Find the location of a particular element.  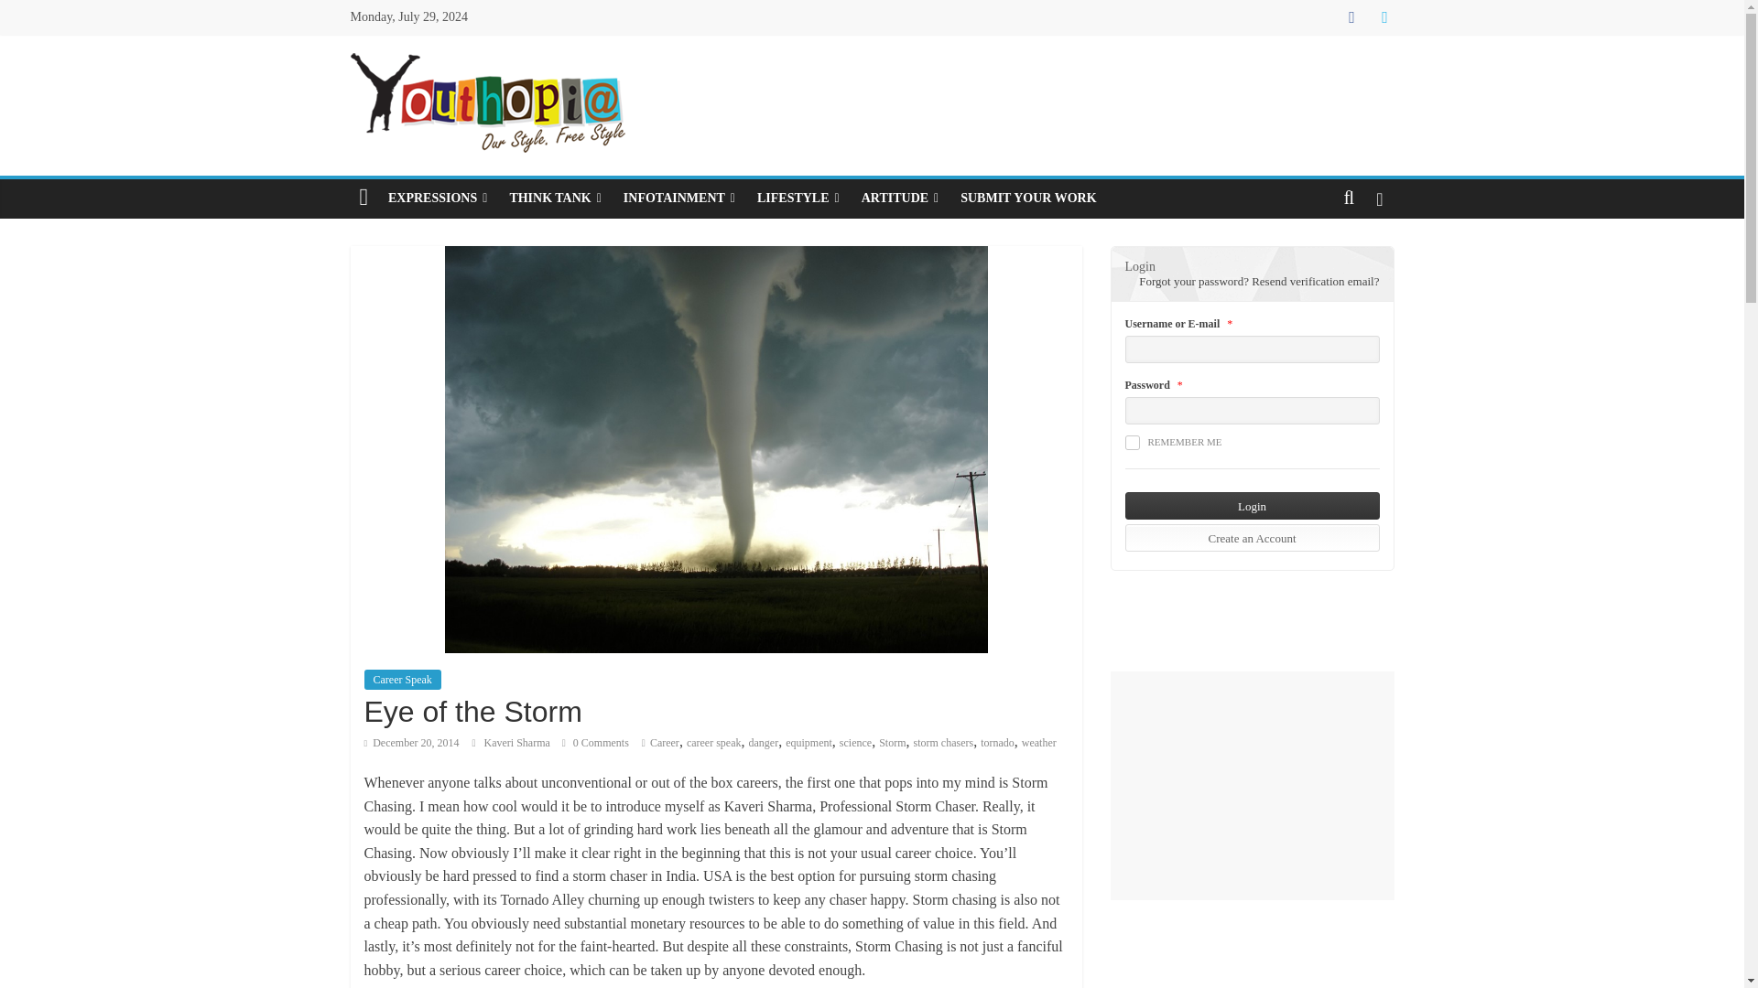

Login is located at coordinates (1251, 505).